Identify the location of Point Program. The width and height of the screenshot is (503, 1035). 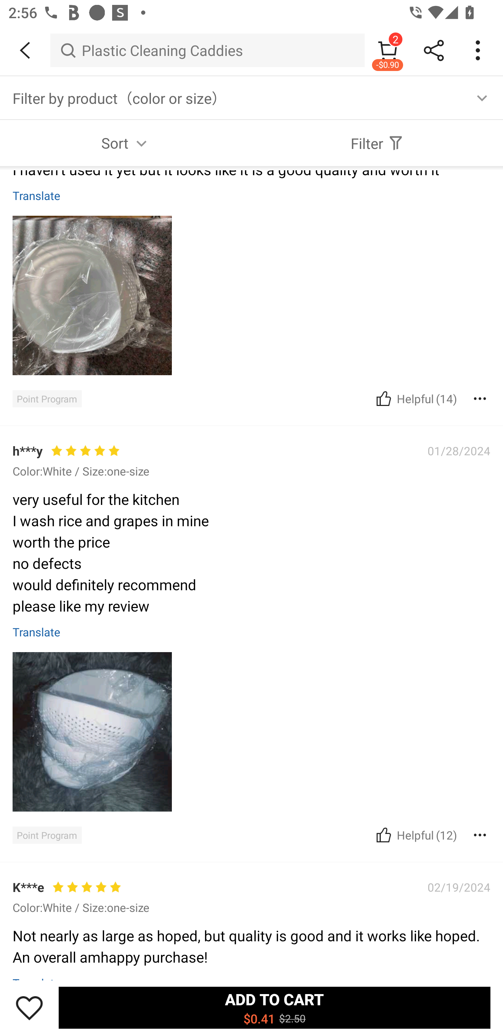
(47, 835).